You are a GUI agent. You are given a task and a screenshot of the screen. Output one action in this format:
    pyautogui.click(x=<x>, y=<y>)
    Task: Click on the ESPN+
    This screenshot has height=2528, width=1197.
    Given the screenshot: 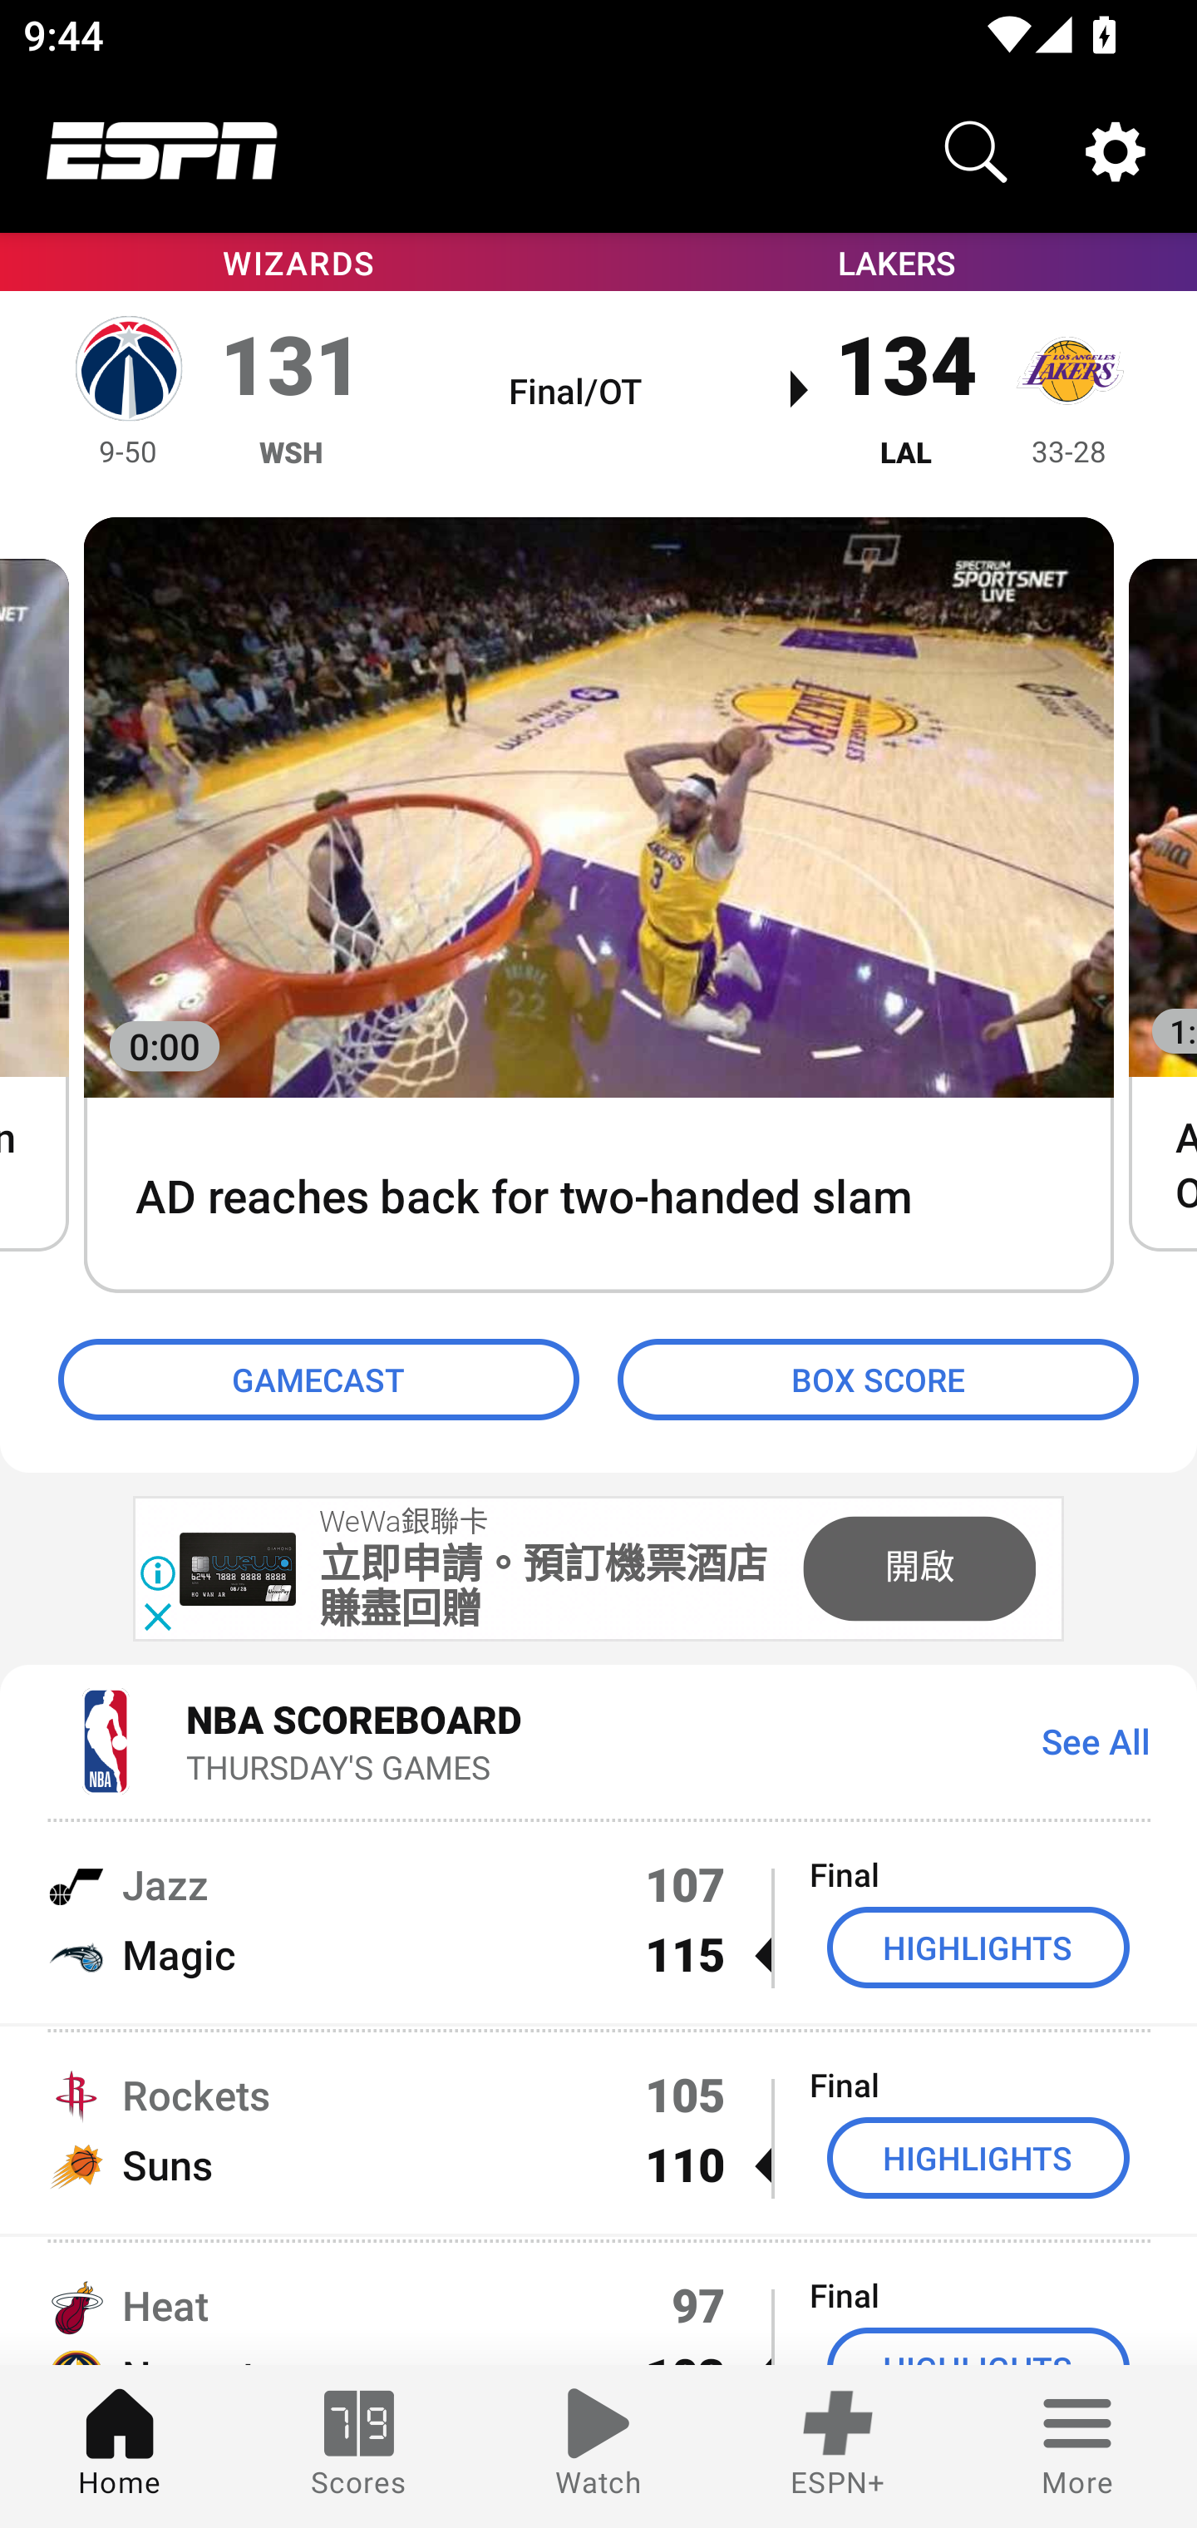 What is the action you would take?
    pyautogui.click(x=838, y=2447)
    